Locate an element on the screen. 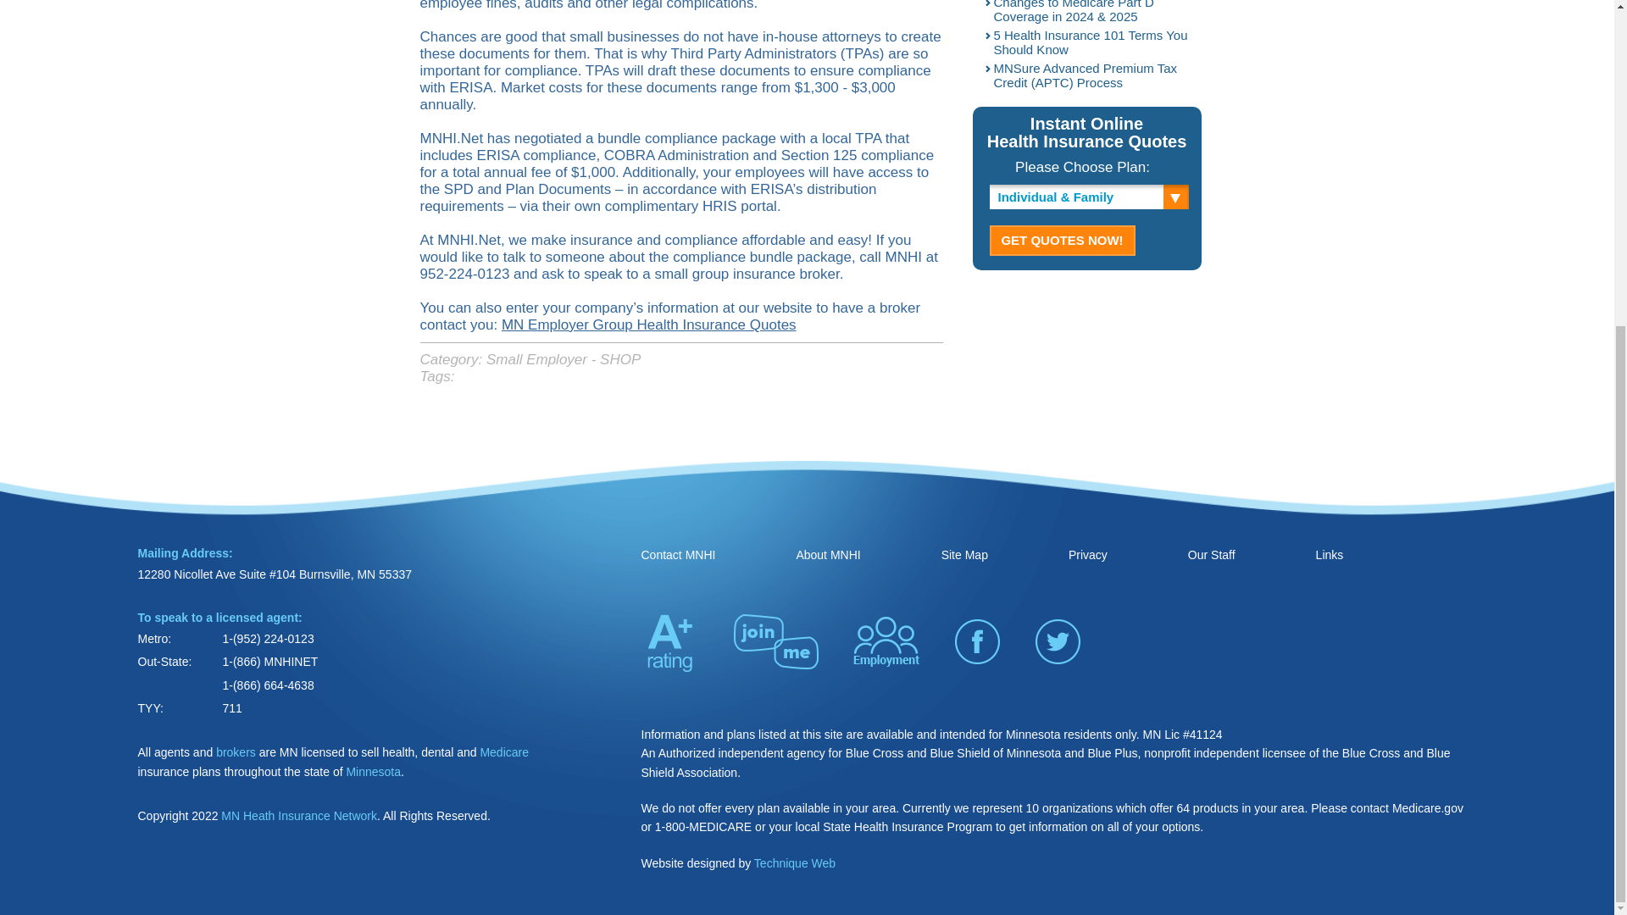  GET QUOTES NOW! is located at coordinates (1063, 241).